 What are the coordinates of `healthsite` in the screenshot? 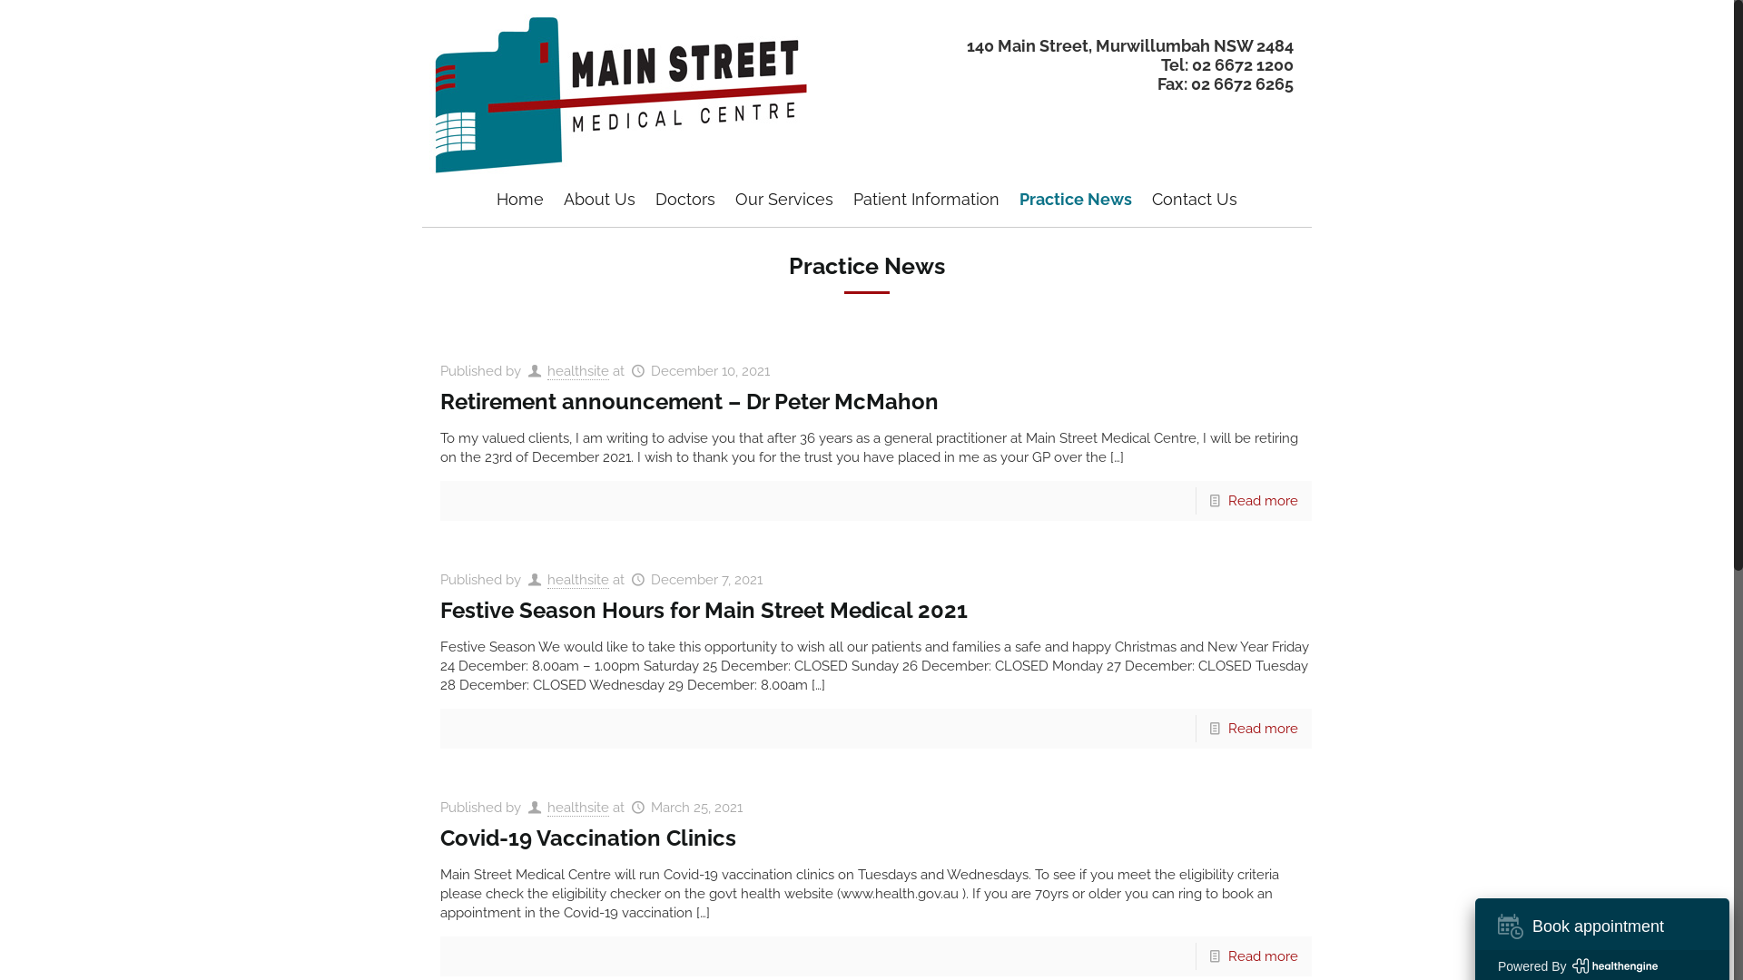 It's located at (578, 808).